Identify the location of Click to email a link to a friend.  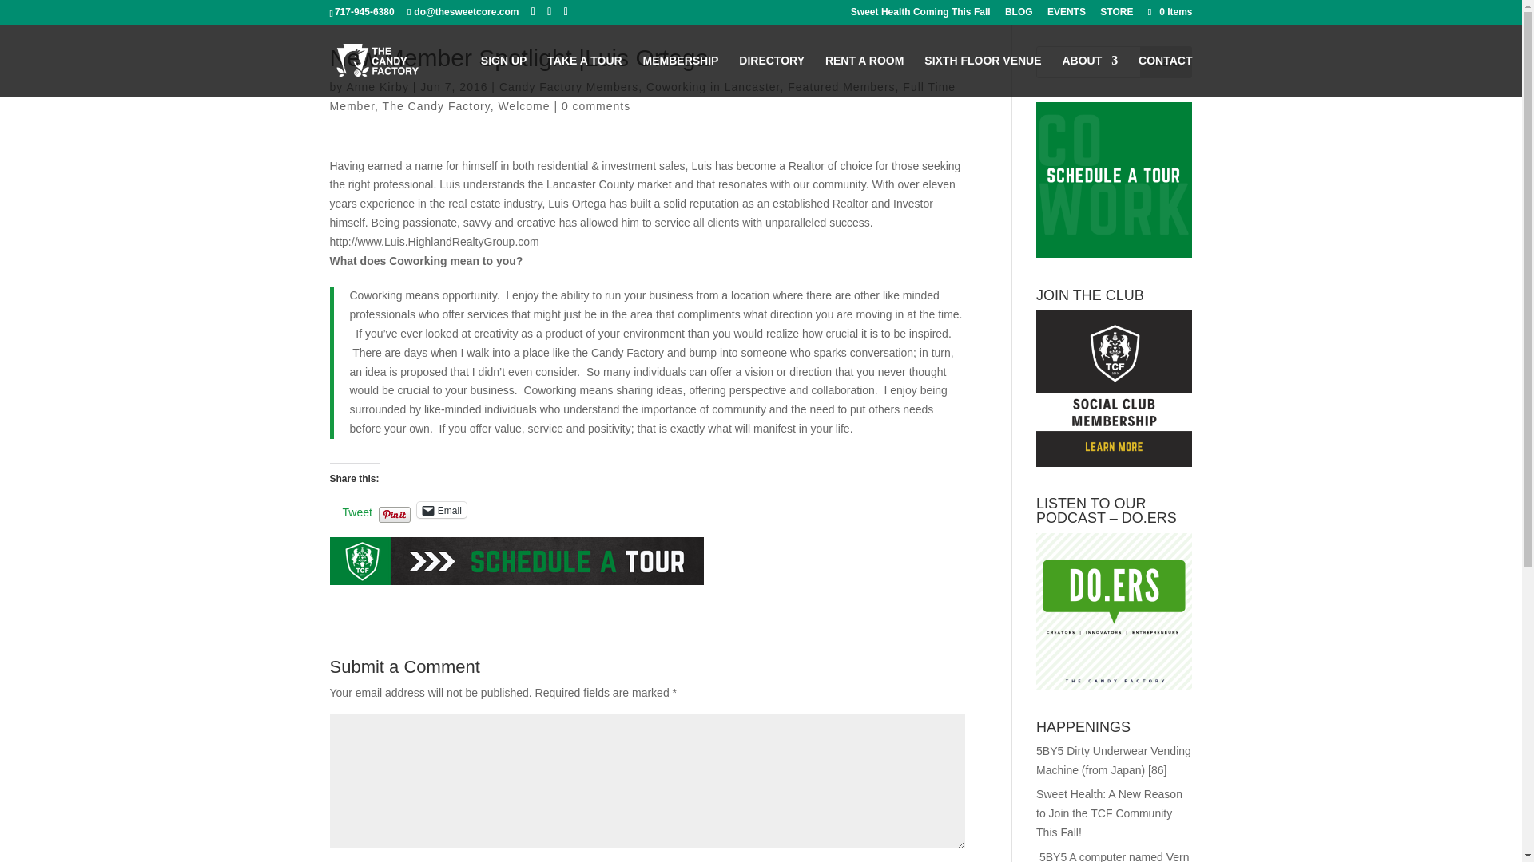
(441, 509).